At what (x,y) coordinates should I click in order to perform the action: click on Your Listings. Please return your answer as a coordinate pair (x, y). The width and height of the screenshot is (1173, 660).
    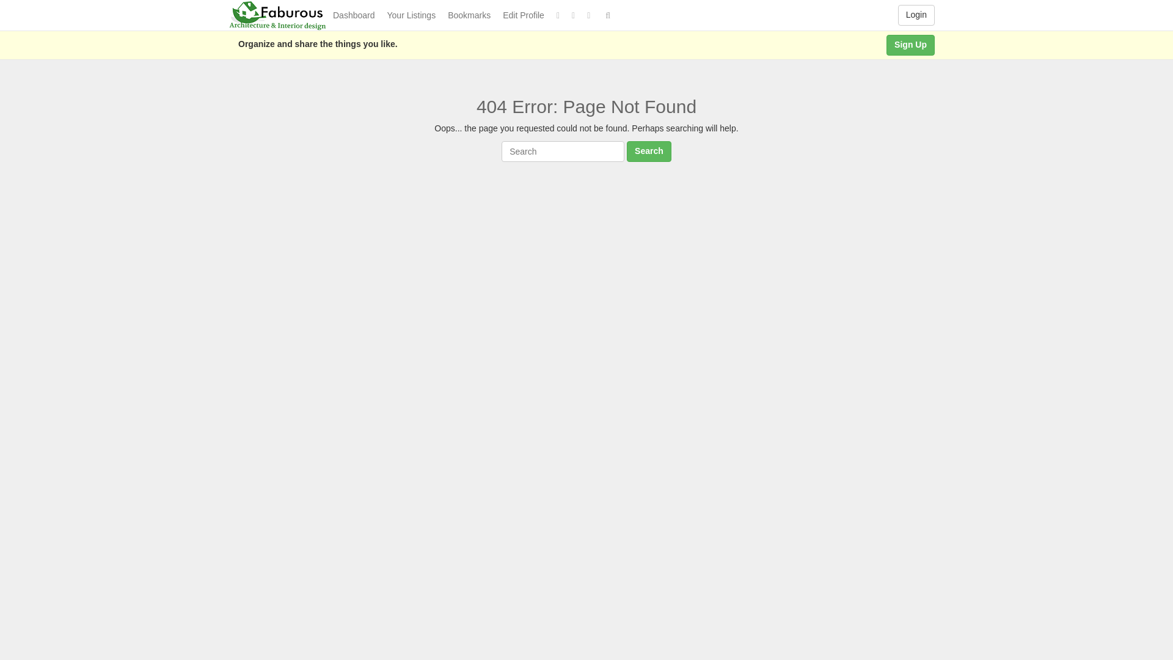
    Looking at the image, I should click on (412, 15).